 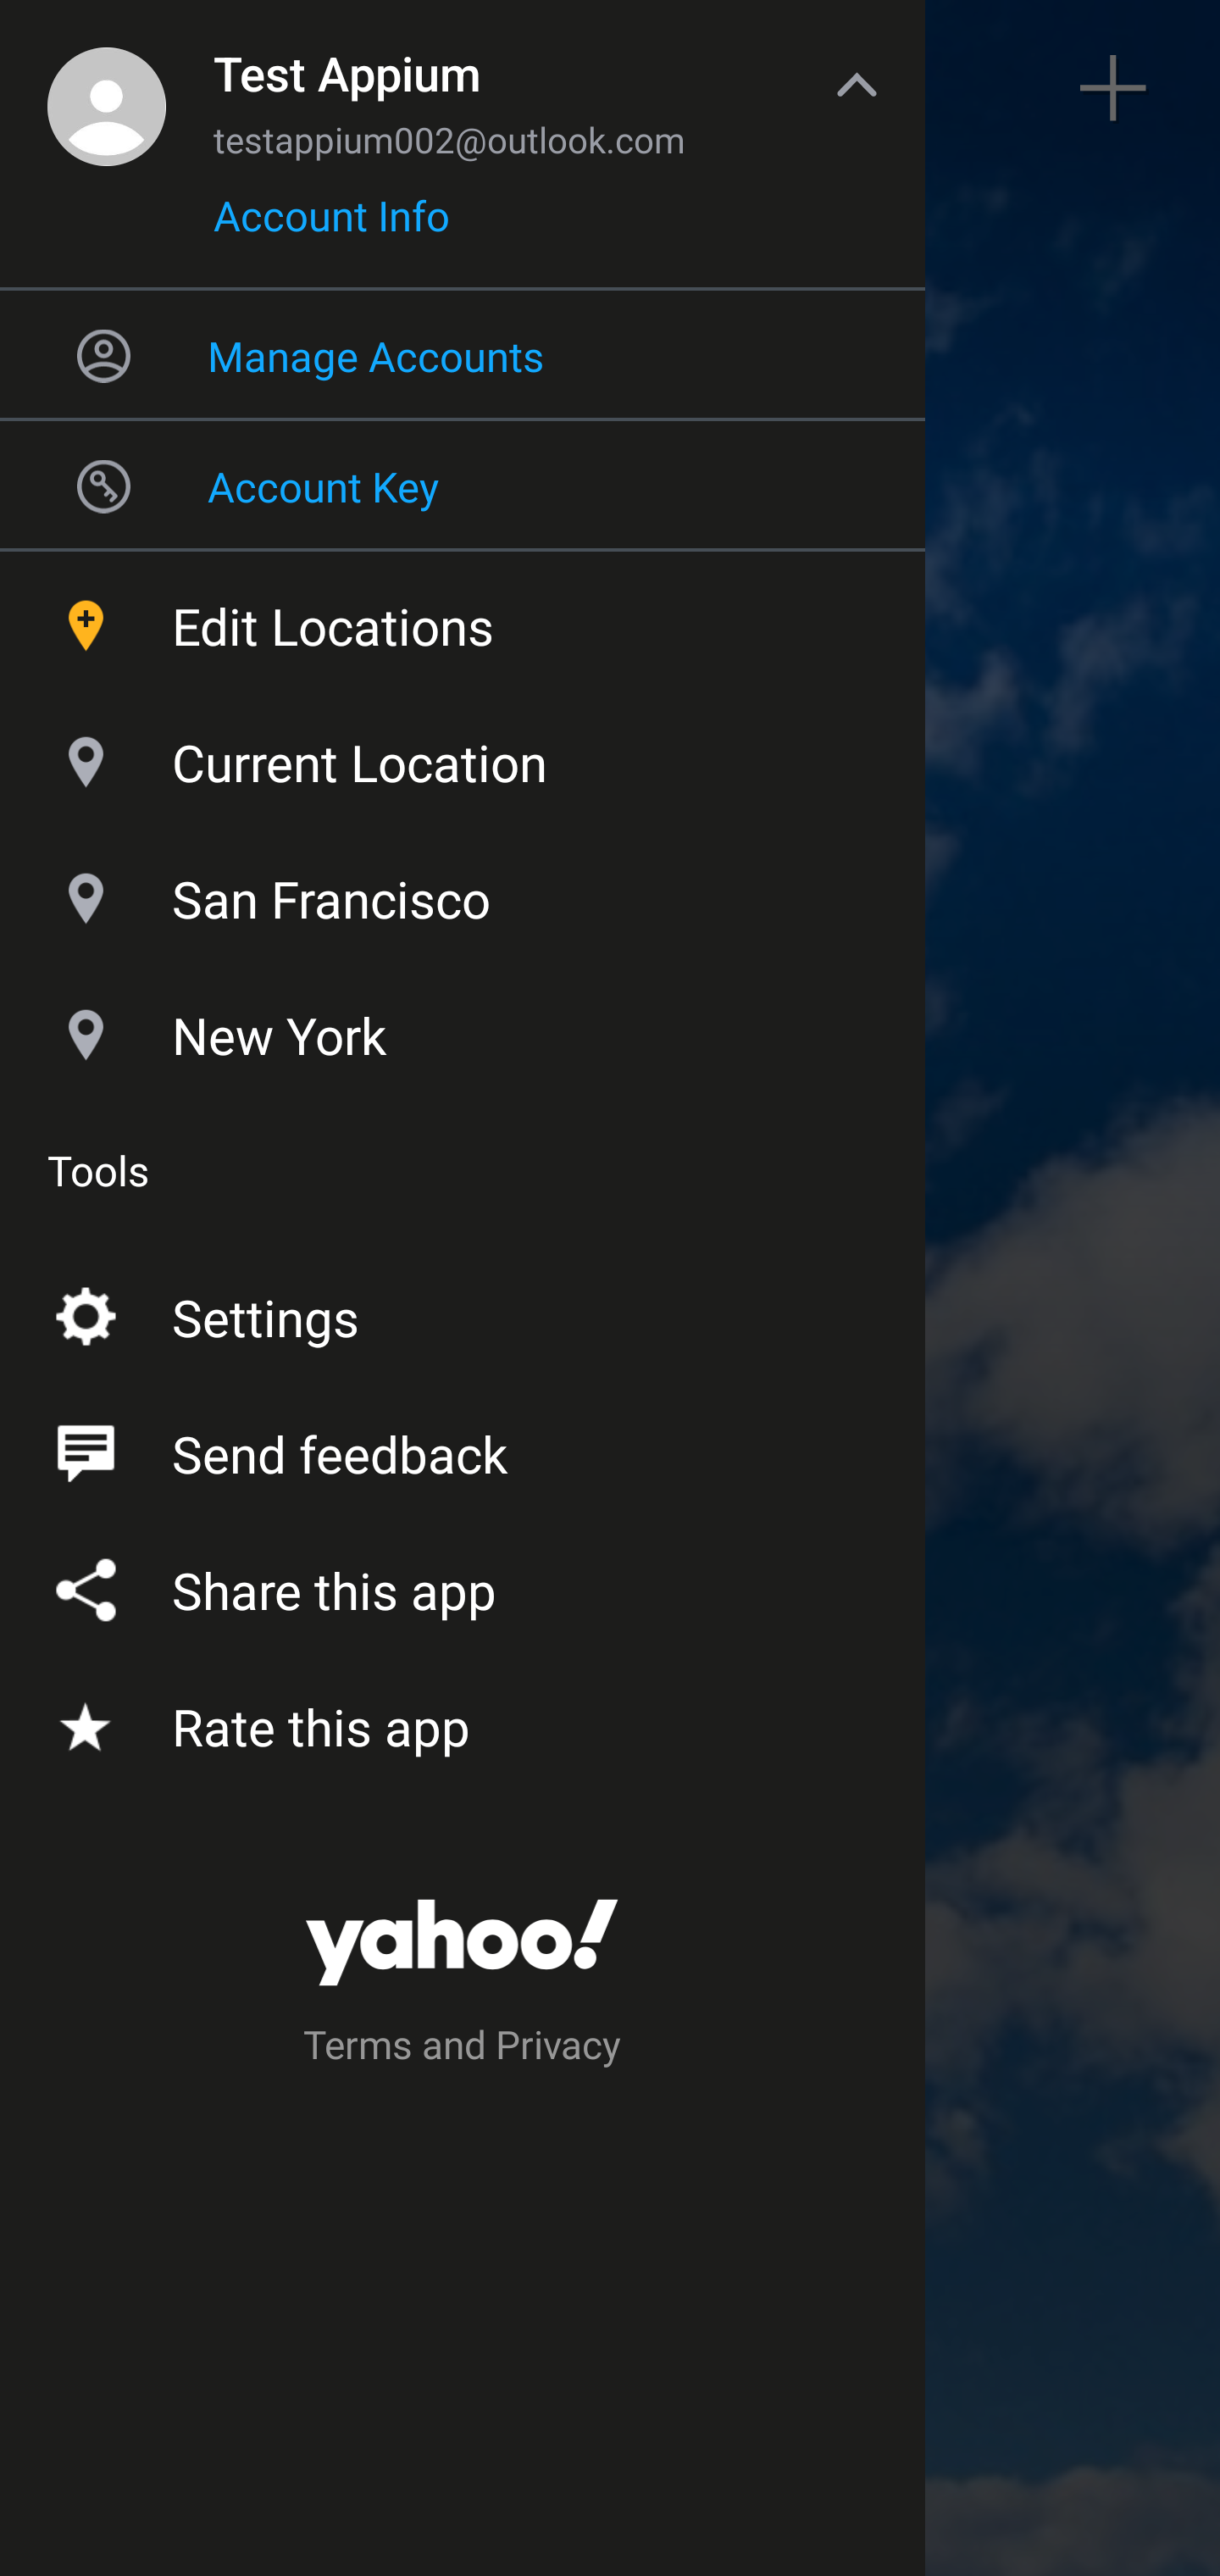 What do you see at coordinates (463, 619) in the screenshot?
I see `Edit Locations` at bounding box center [463, 619].